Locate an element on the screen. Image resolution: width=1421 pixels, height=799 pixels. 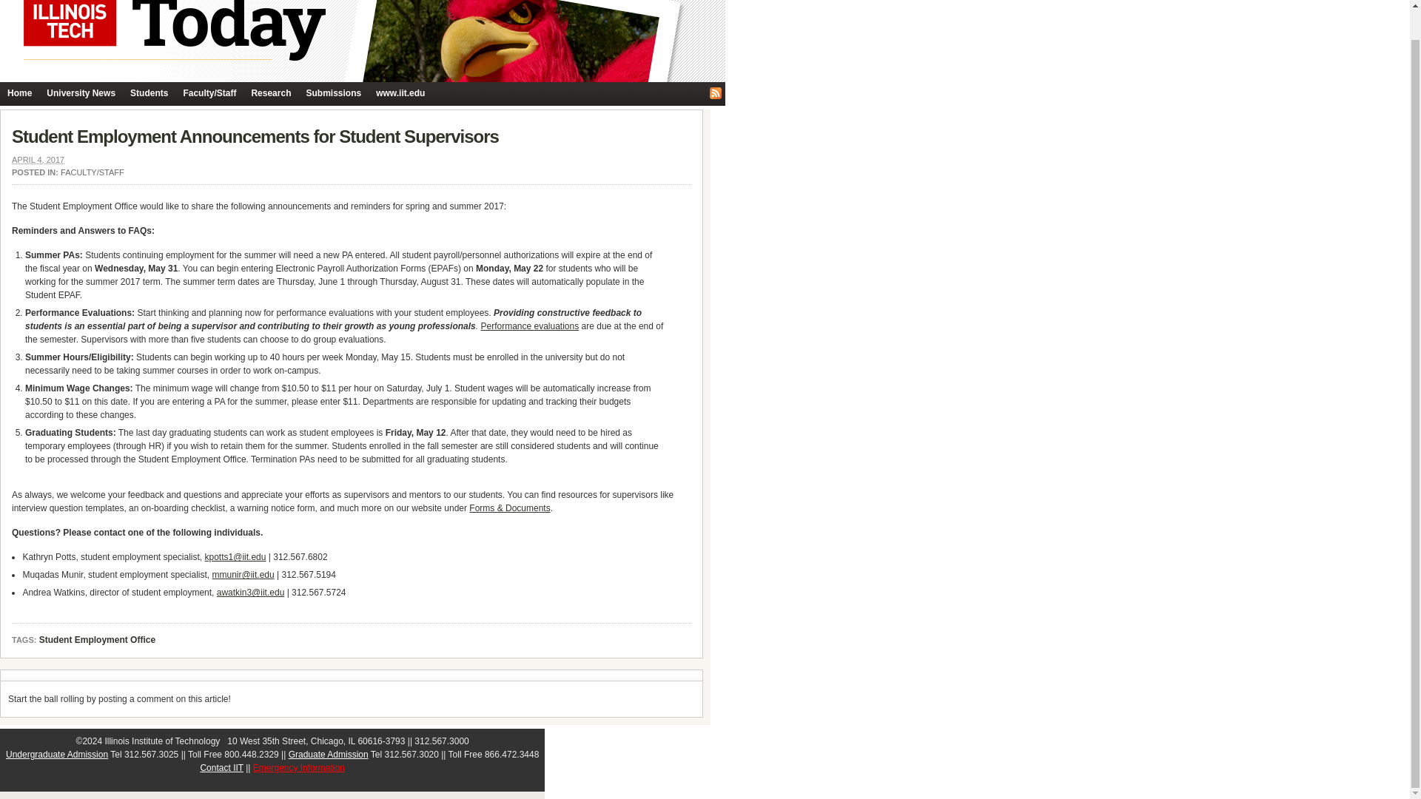
Research is located at coordinates (271, 93).